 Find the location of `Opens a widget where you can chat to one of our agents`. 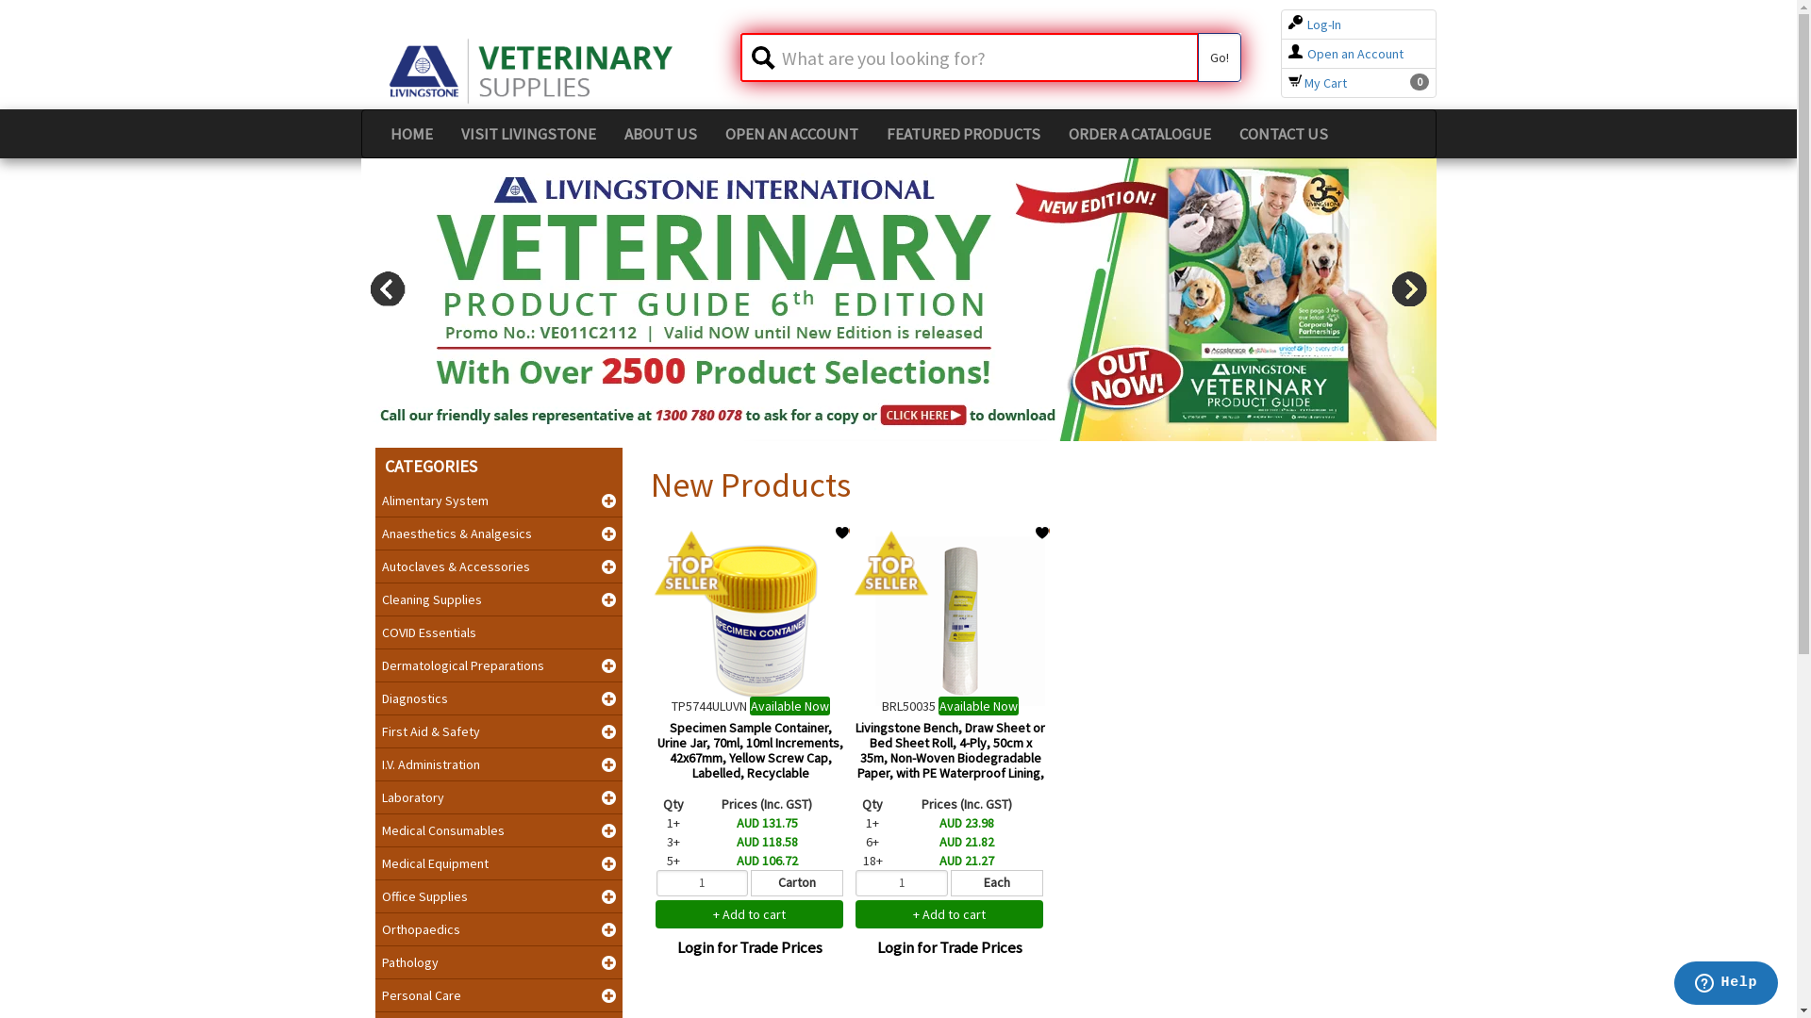

Opens a widget where you can chat to one of our agents is located at coordinates (1726, 985).